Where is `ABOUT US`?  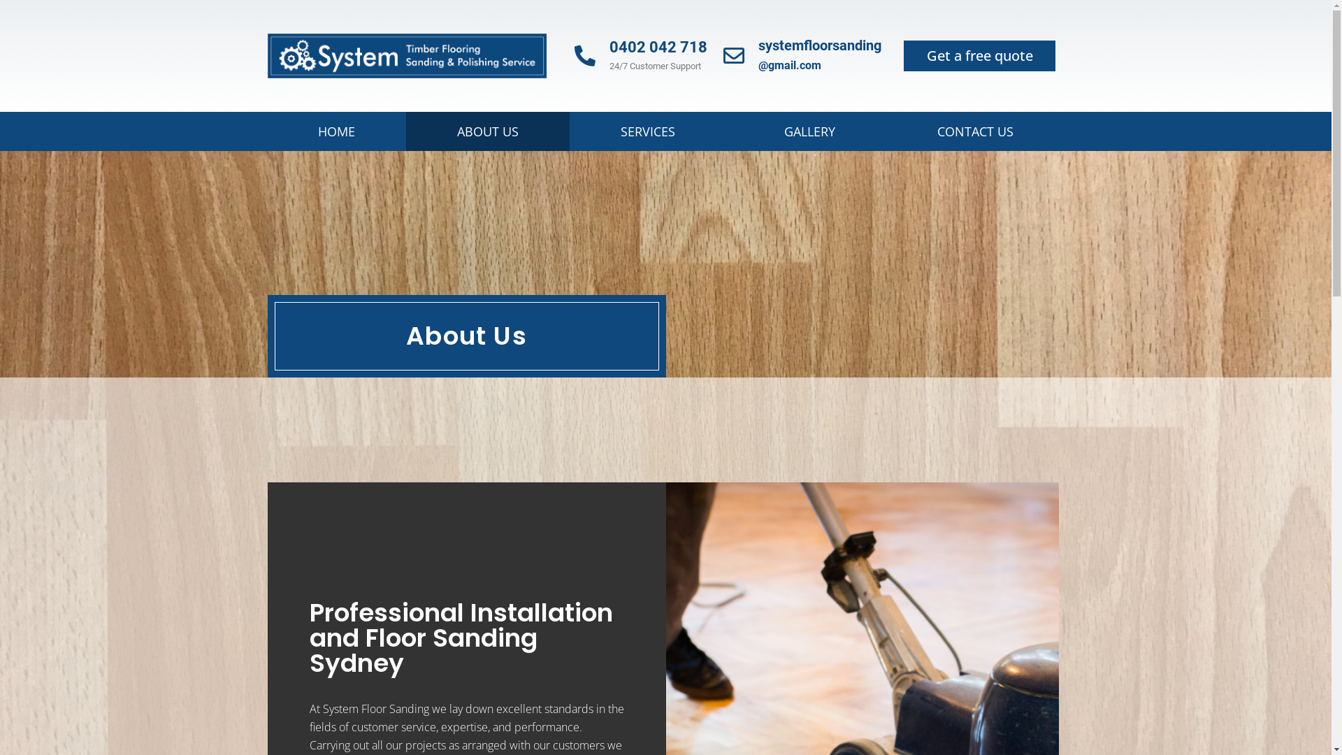
ABOUT US is located at coordinates (488, 131).